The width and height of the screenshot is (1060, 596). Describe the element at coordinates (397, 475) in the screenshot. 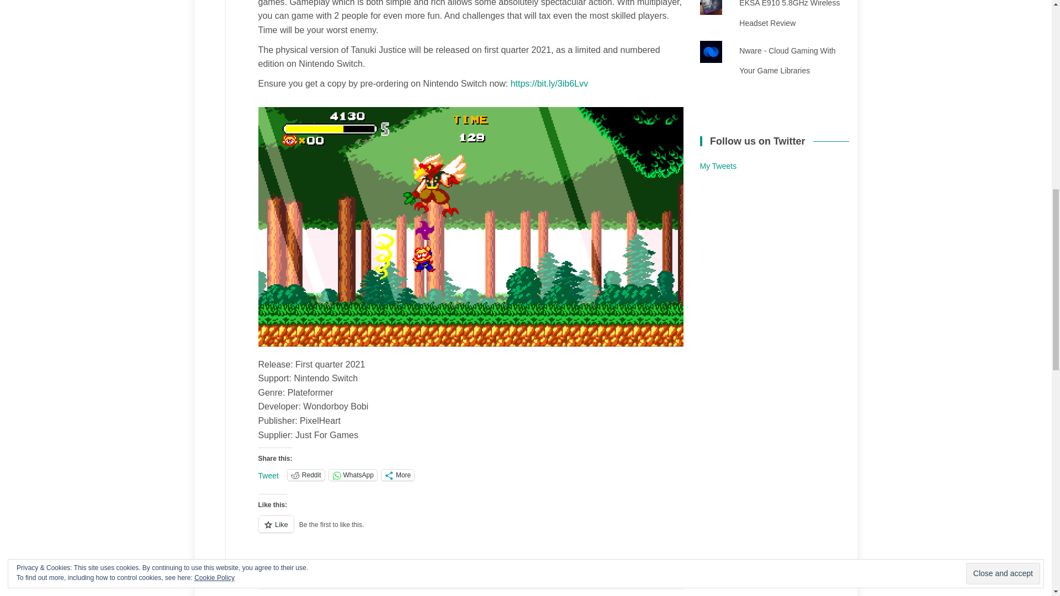

I see `More` at that location.